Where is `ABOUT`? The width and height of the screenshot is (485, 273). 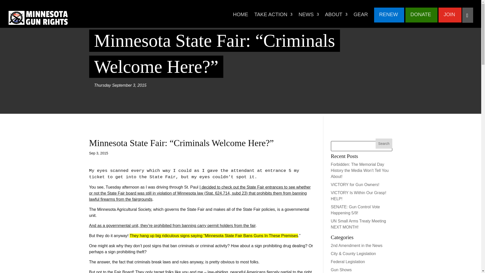
ABOUT is located at coordinates (336, 17).